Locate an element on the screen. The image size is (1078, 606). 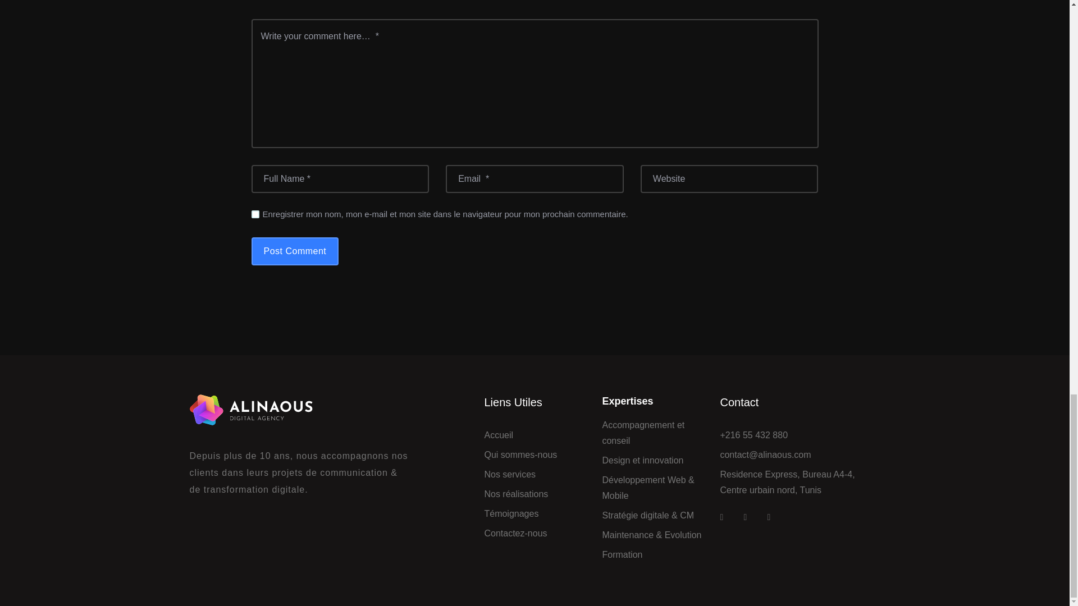
Qui sommes-nous is located at coordinates (520, 455).